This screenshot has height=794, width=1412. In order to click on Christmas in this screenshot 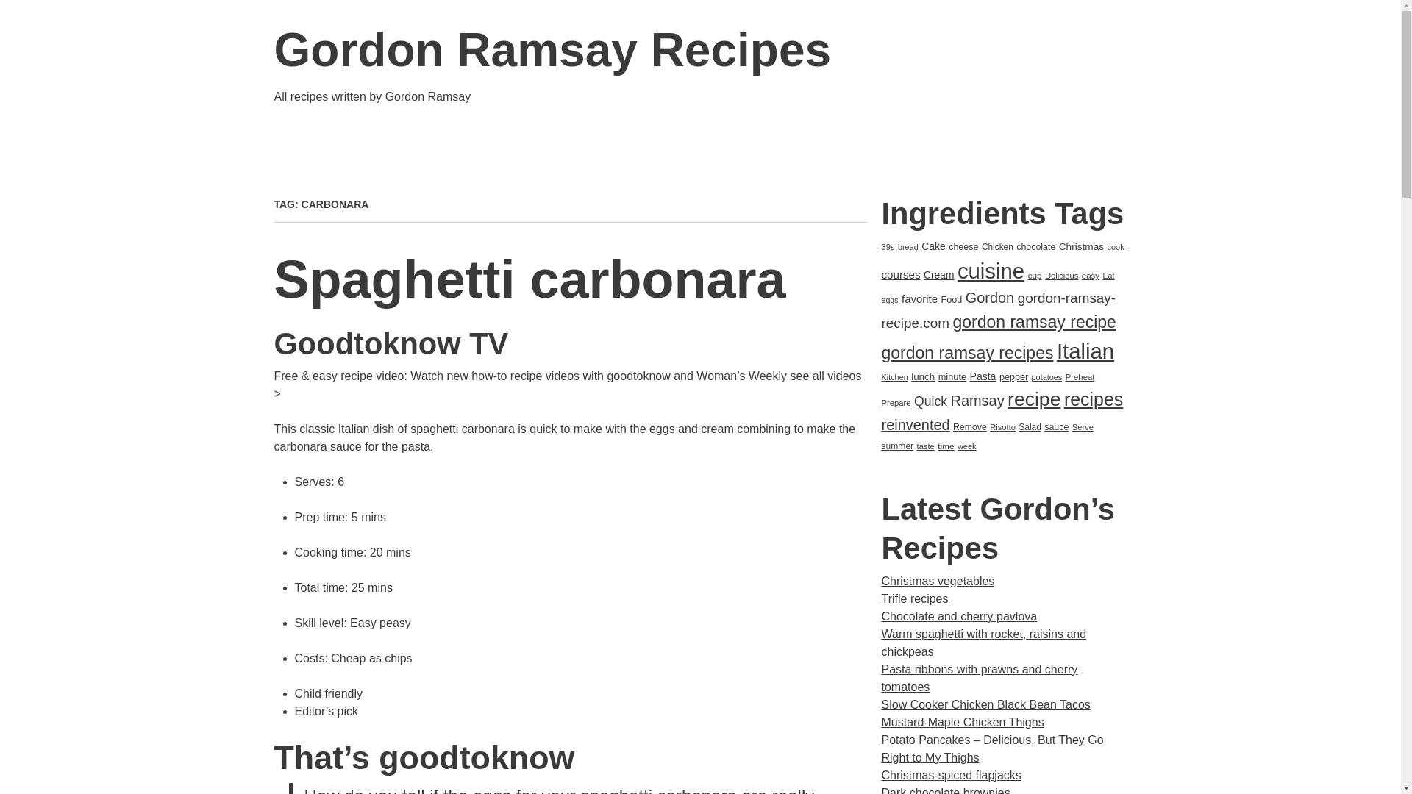, I will do `click(1081, 247)`.